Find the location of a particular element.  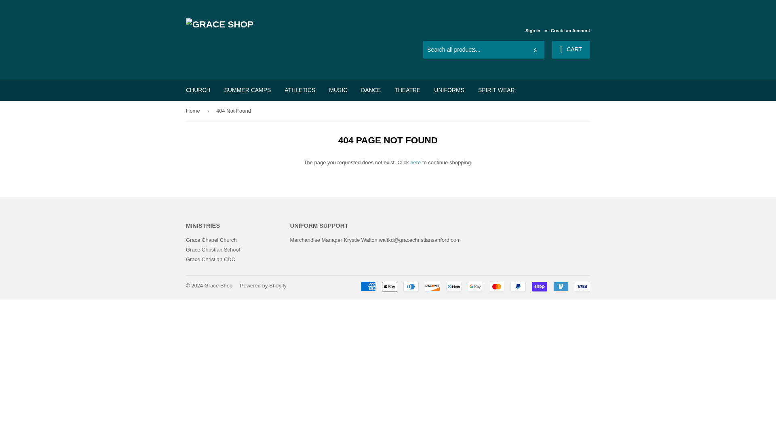

Grace Christian School is located at coordinates (213, 249).